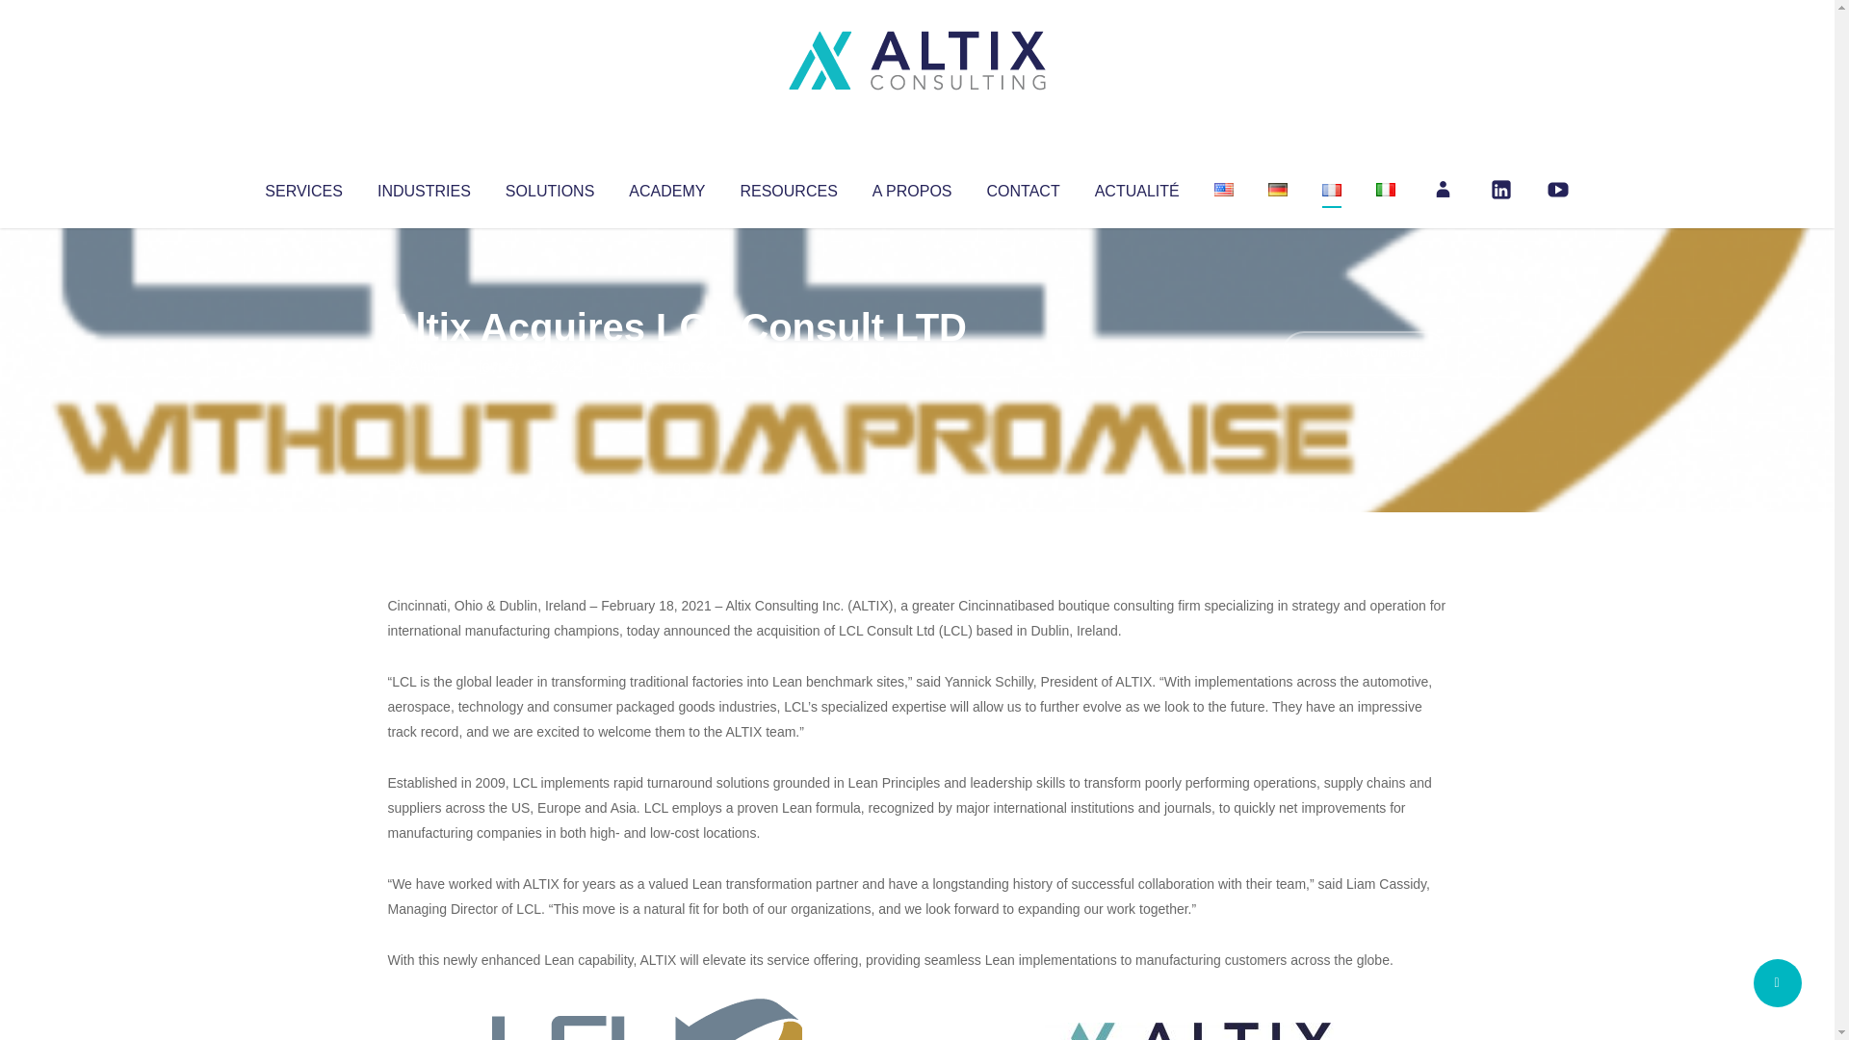  Describe the element at coordinates (666, 187) in the screenshot. I see `ACADEMY` at that location.